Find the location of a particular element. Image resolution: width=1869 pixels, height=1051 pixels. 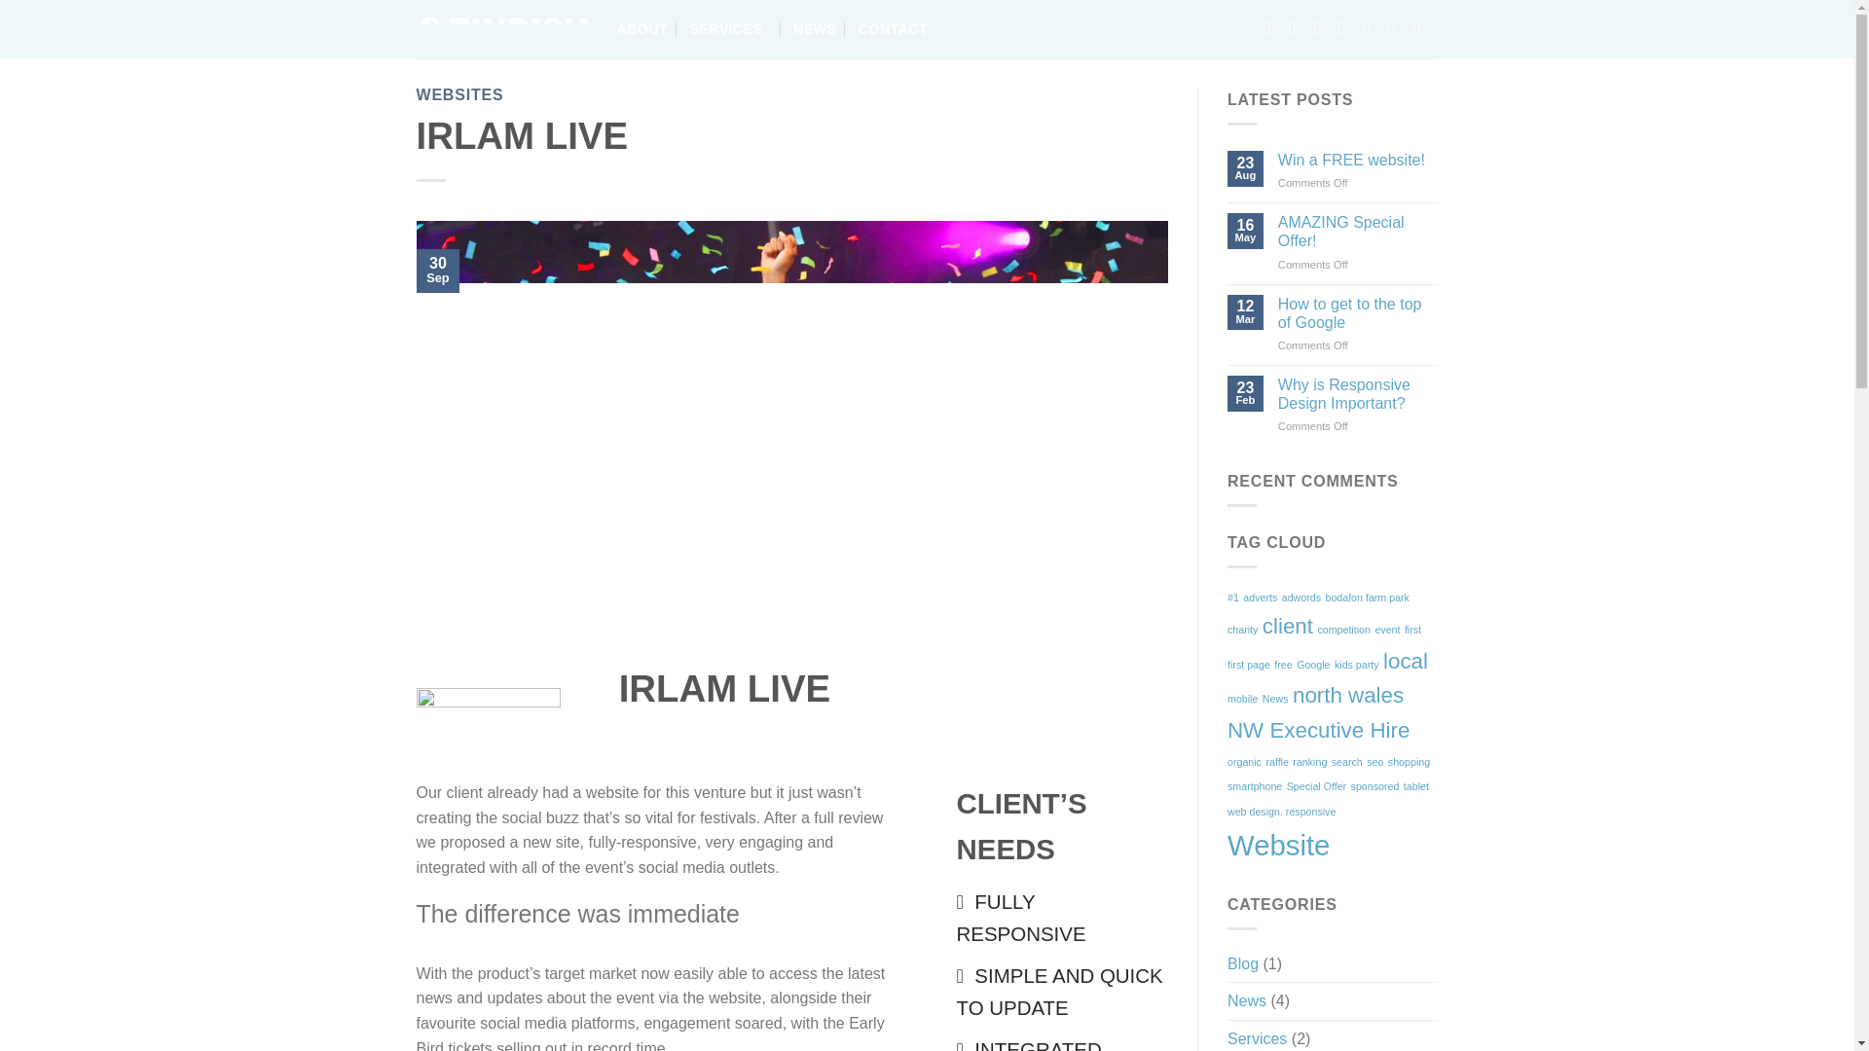

ABOUT is located at coordinates (642, 29).